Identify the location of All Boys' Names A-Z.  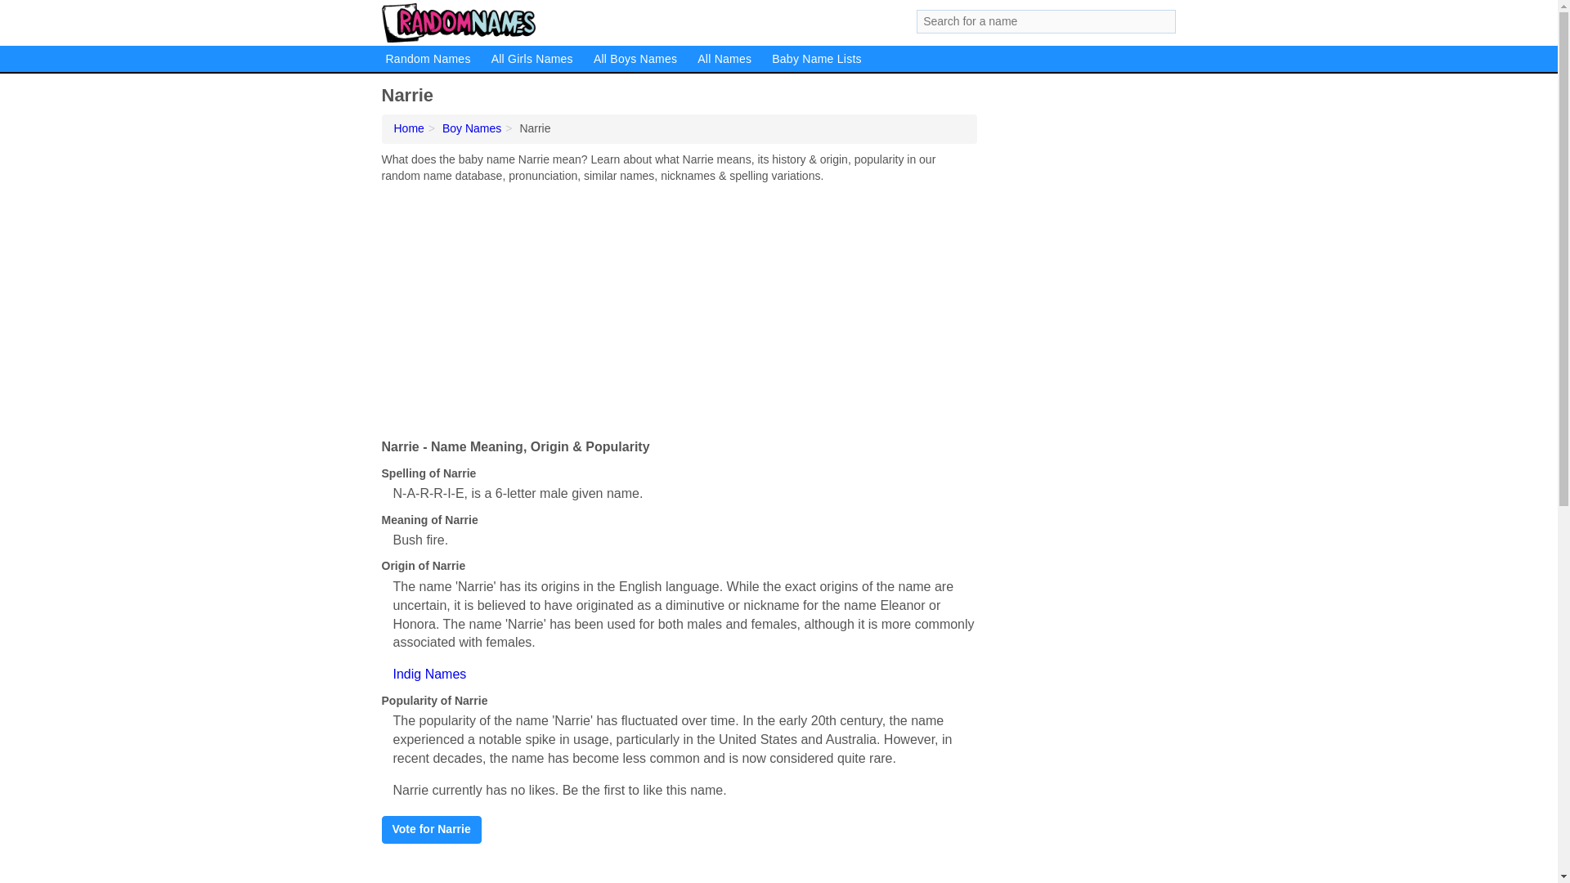
(635, 59).